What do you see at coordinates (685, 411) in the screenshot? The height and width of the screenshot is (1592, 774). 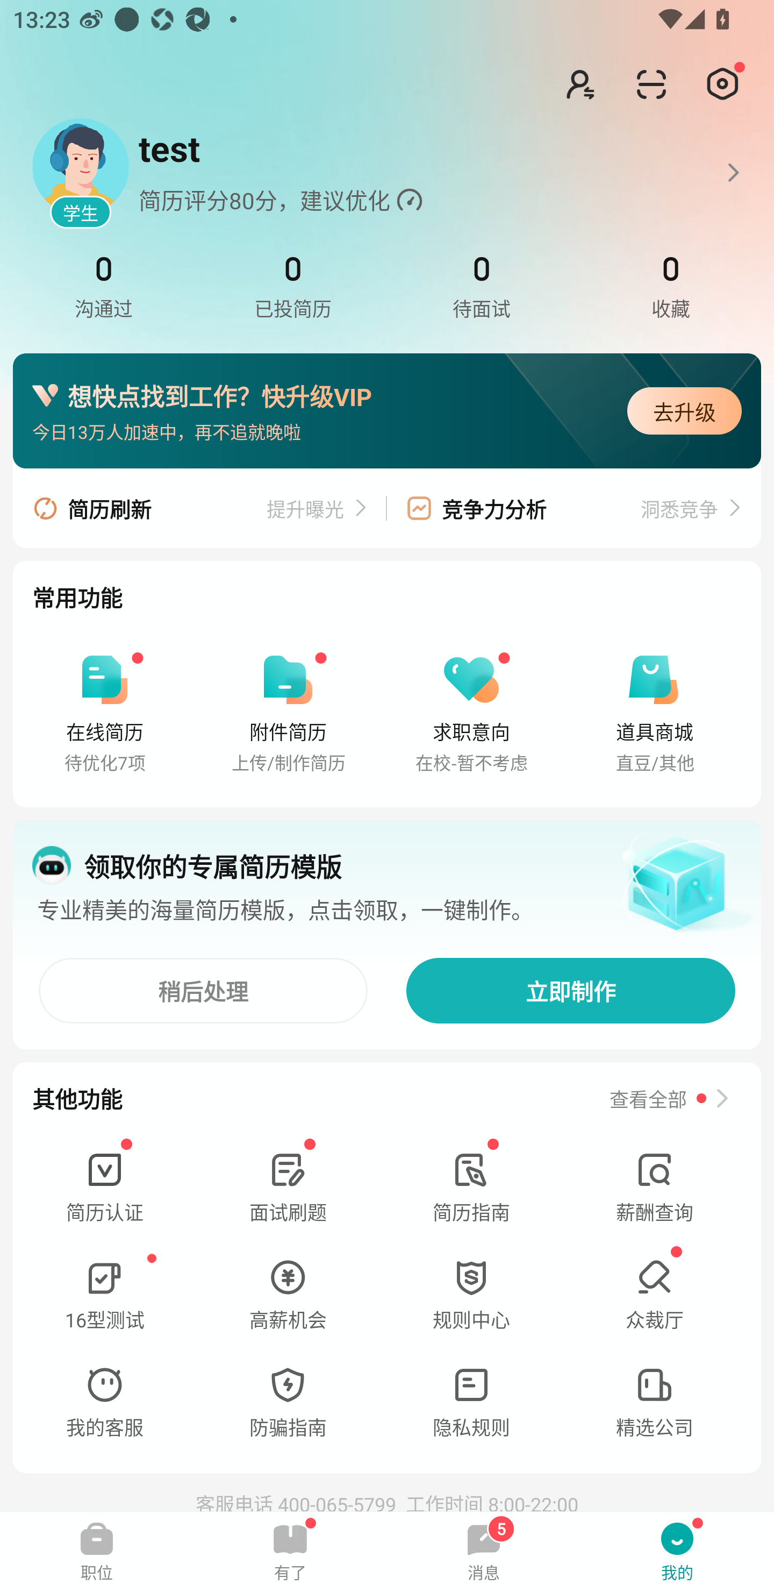 I see `去升级` at bounding box center [685, 411].